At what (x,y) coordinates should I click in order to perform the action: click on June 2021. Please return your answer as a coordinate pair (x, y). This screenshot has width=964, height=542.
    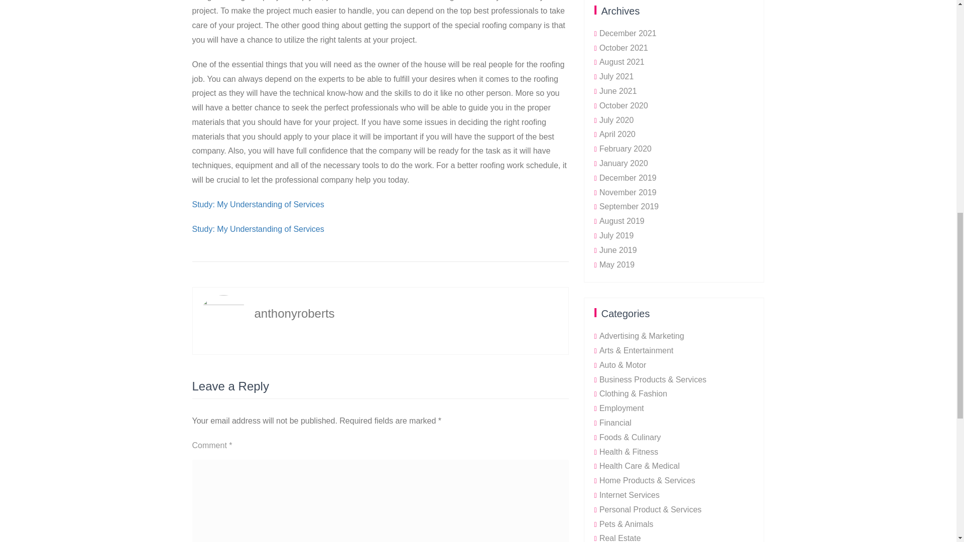
    Looking at the image, I should click on (619, 91).